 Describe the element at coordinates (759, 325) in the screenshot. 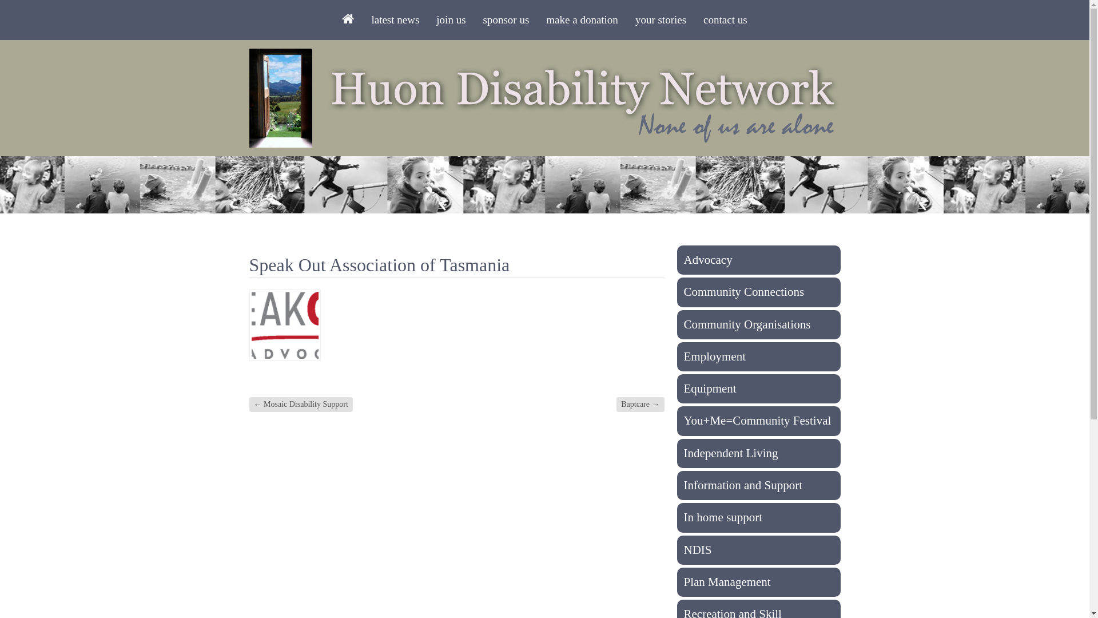

I see `Community Organisations` at that location.